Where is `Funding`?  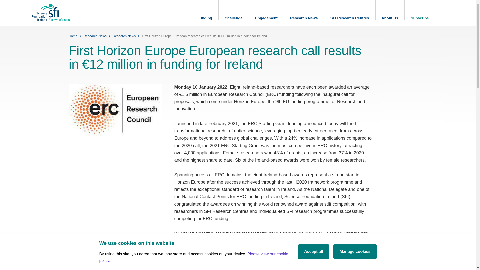
Funding is located at coordinates (204, 13).